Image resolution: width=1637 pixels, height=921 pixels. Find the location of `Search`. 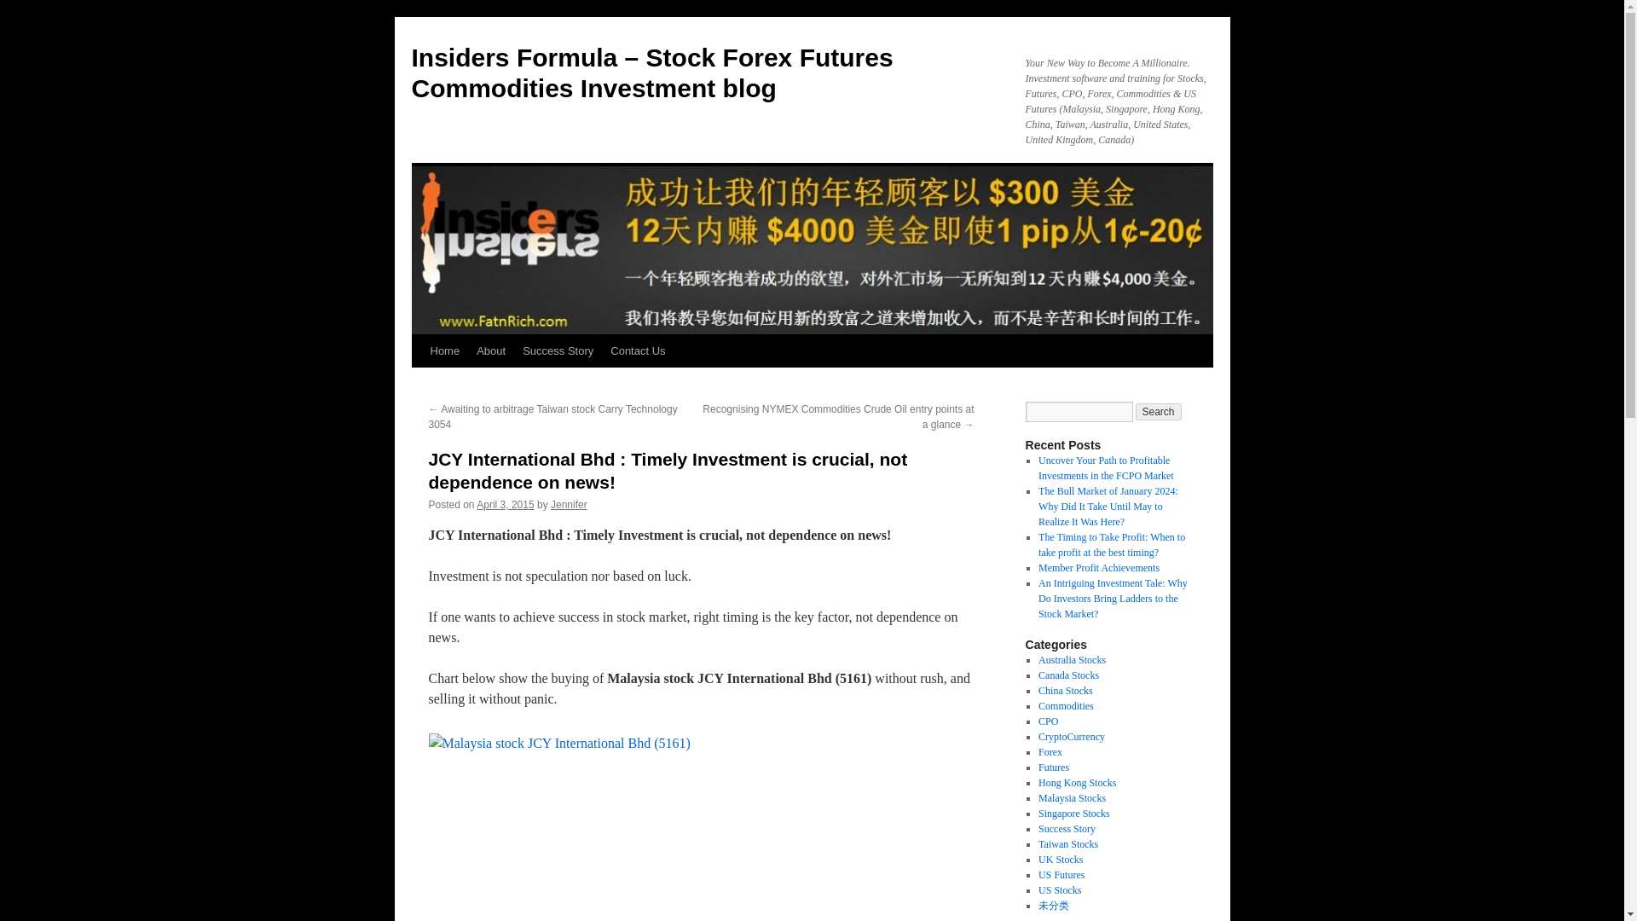

Search is located at coordinates (1159, 411).